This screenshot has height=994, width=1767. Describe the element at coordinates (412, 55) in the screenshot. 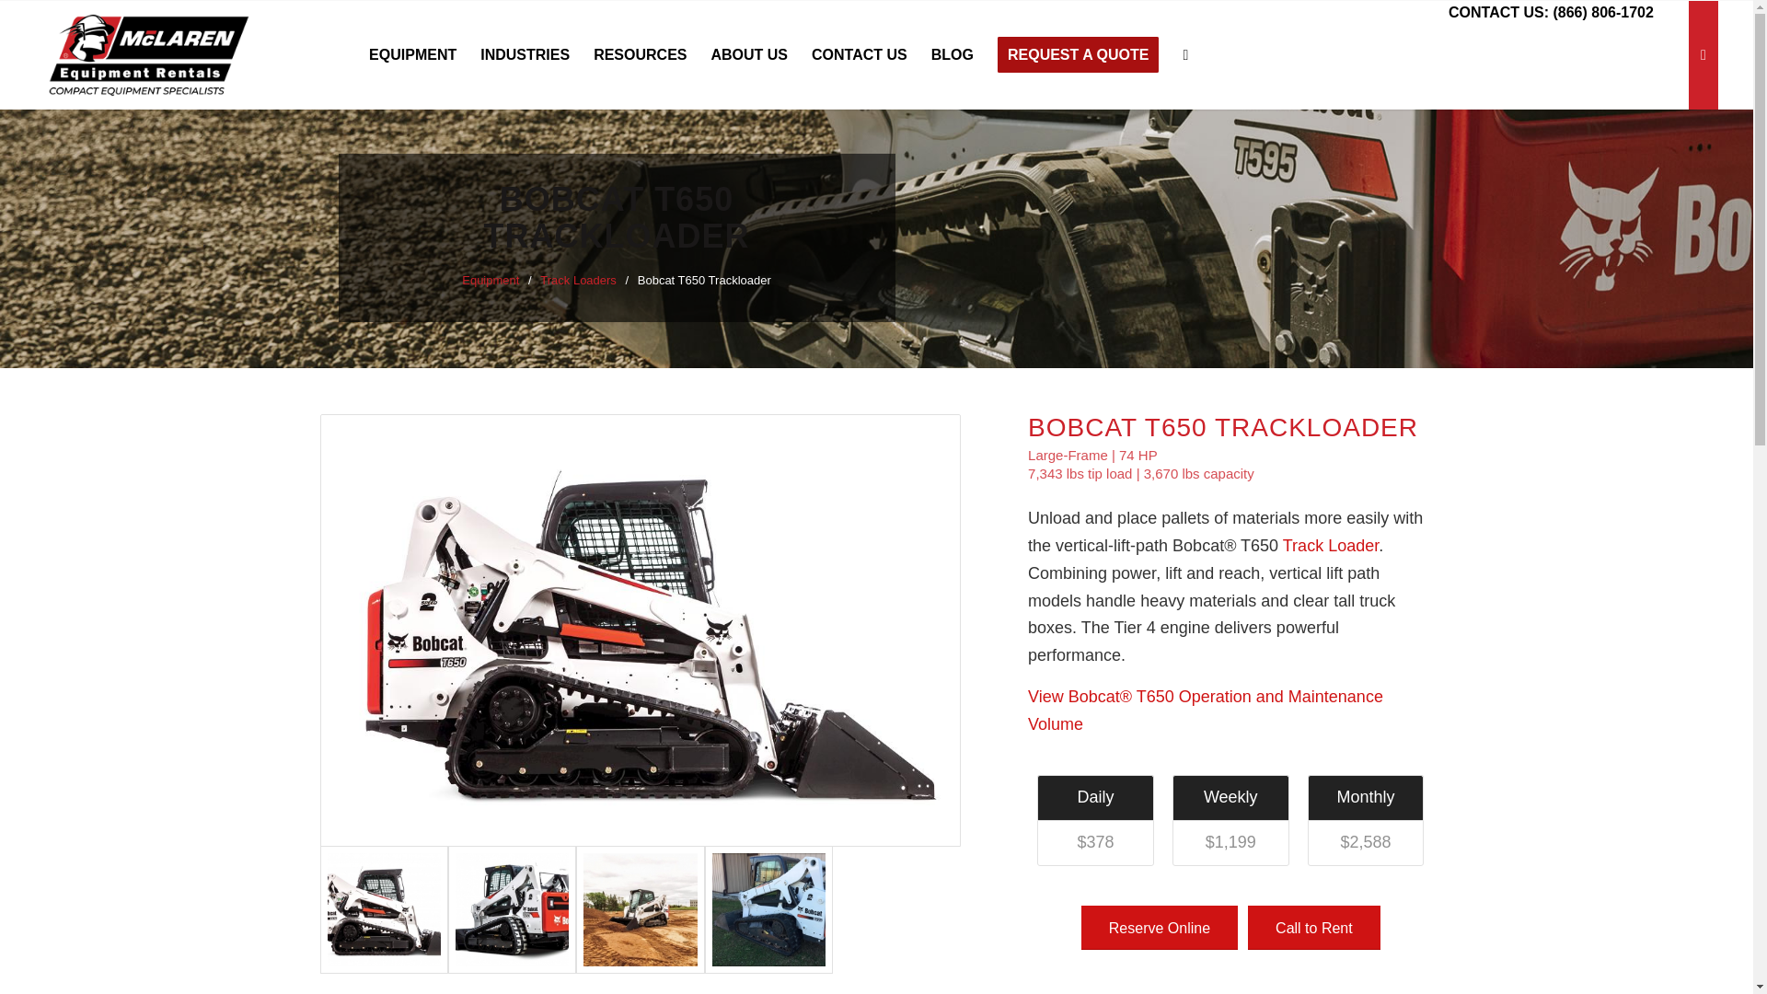

I see `EQUIPMENT` at that location.